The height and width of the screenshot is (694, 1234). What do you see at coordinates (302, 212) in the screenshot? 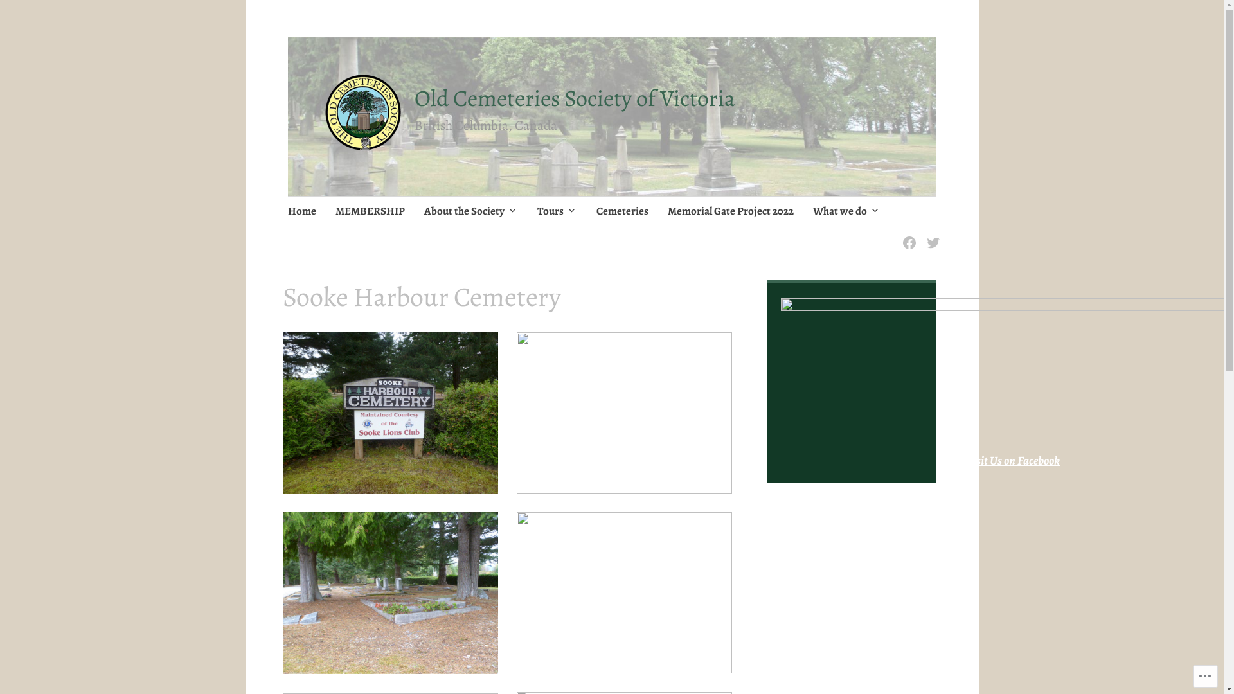
I see `Home` at bounding box center [302, 212].